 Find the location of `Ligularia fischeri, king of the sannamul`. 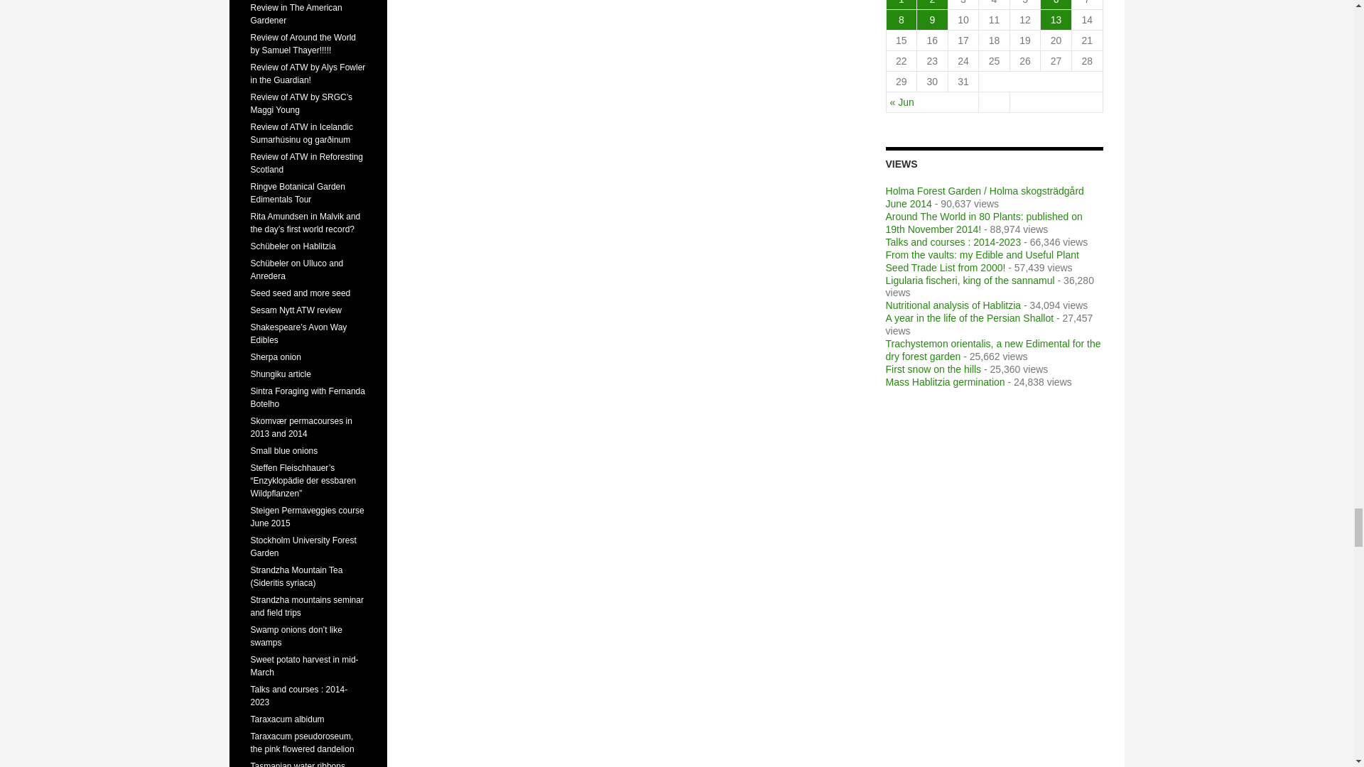

Ligularia fischeri, king of the sannamul is located at coordinates (970, 279).